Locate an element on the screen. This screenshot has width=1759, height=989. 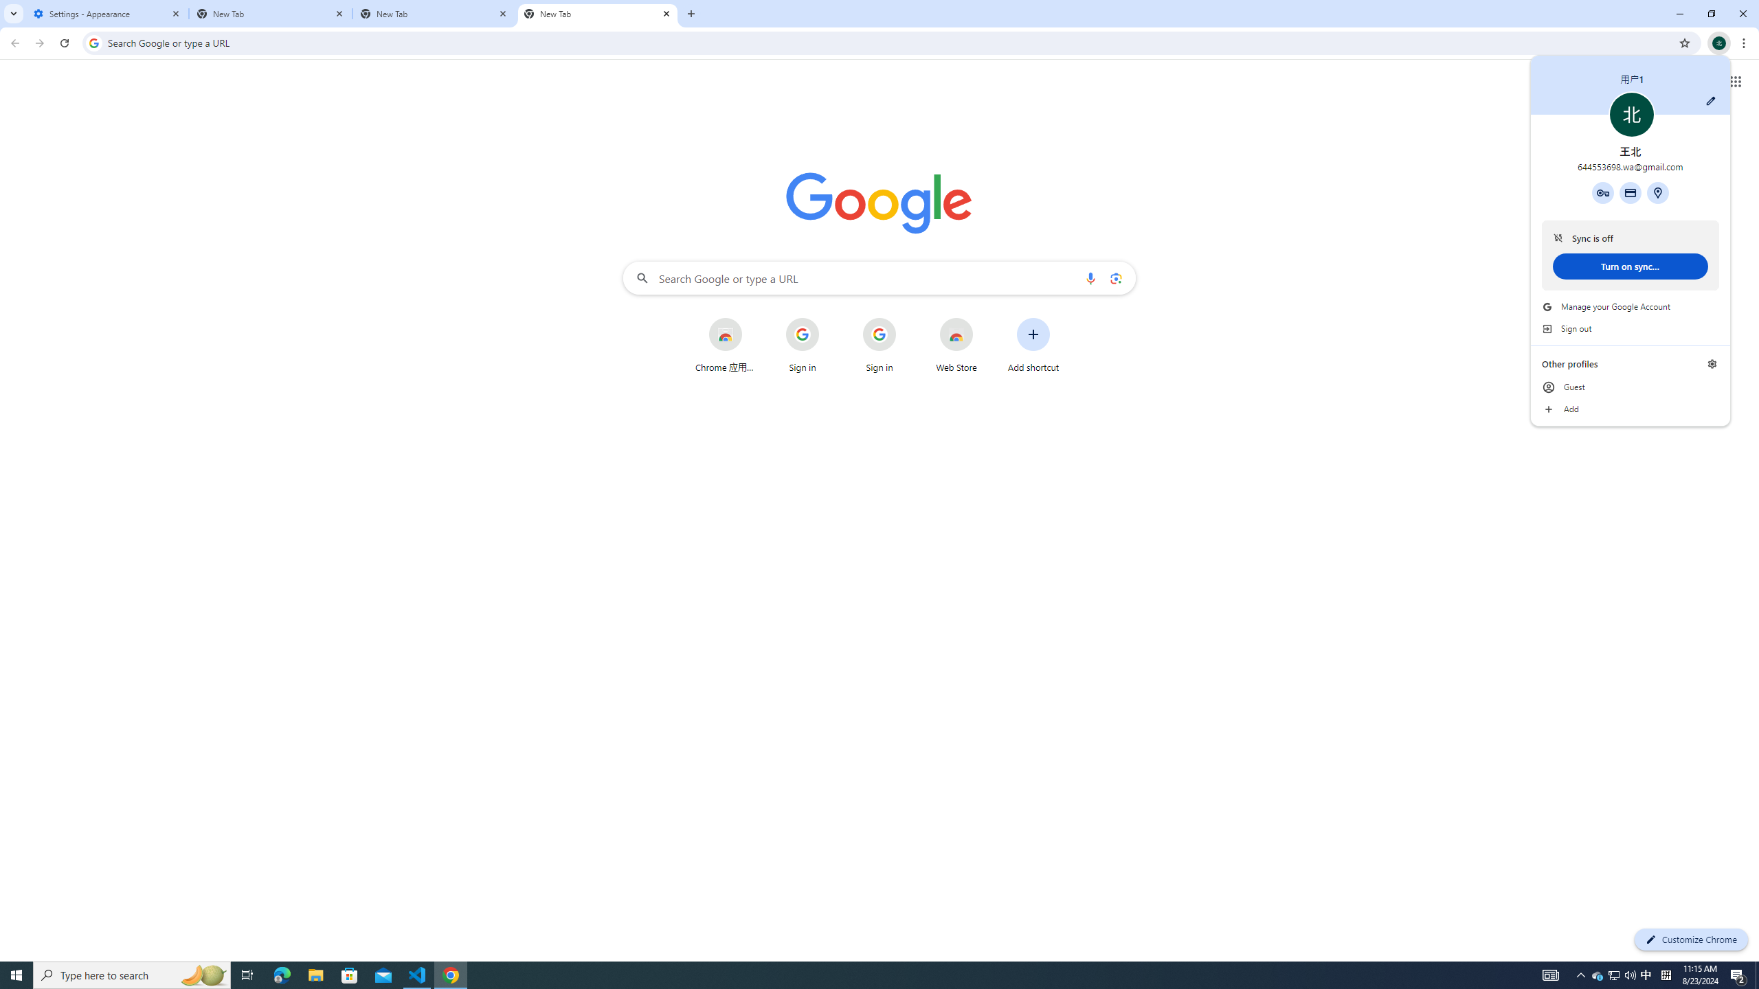
Settings - Appearance is located at coordinates (107, 14).